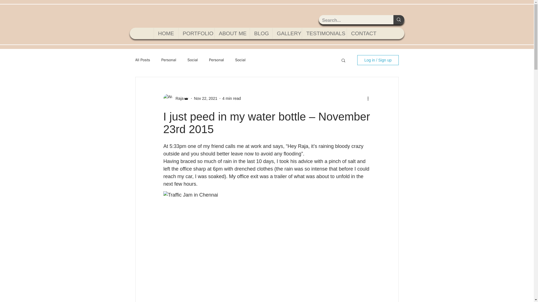 This screenshot has height=302, width=538. Describe the element at coordinates (196, 34) in the screenshot. I see `PORTFOLIO` at that location.